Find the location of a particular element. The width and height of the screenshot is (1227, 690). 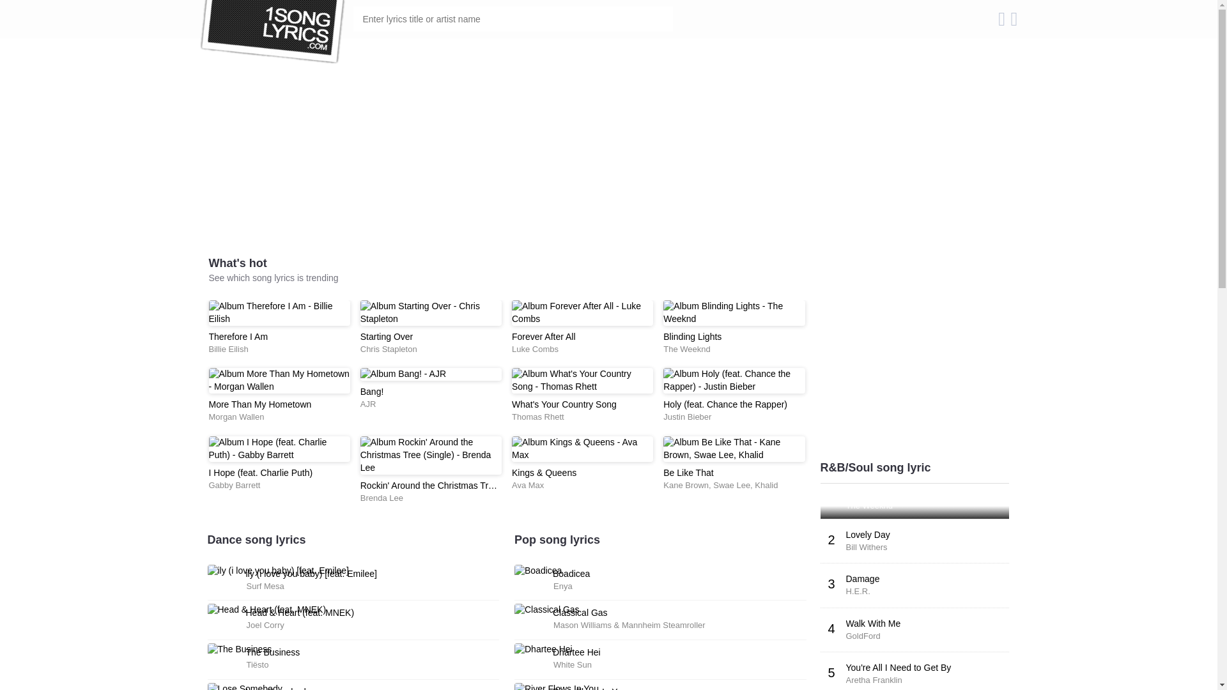

What's Your Country Song - Thomas Rhett song lyrics is located at coordinates (583, 381).